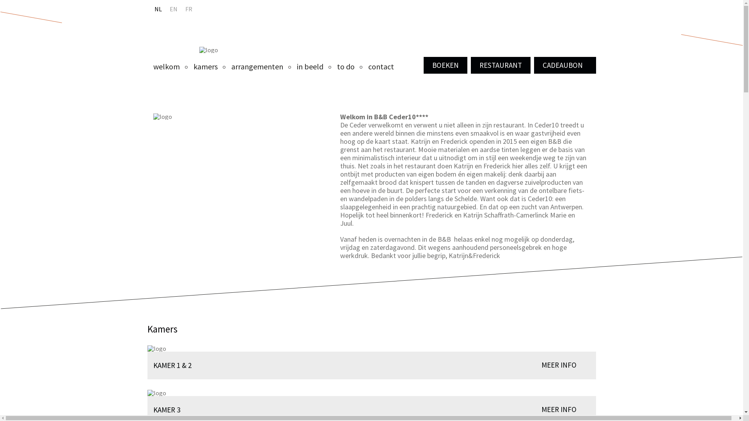  What do you see at coordinates (381, 66) in the screenshot?
I see `contact` at bounding box center [381, 66].